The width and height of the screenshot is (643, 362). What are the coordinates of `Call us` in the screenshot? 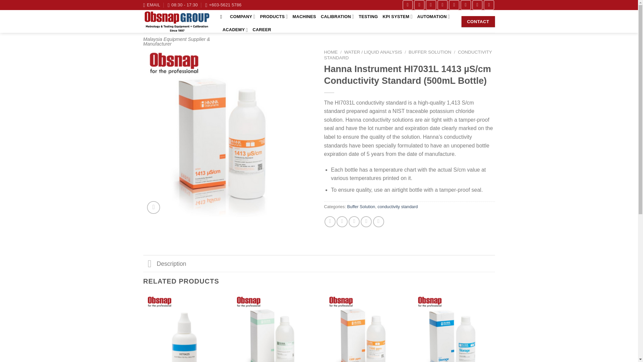 It's located at (443, 5).